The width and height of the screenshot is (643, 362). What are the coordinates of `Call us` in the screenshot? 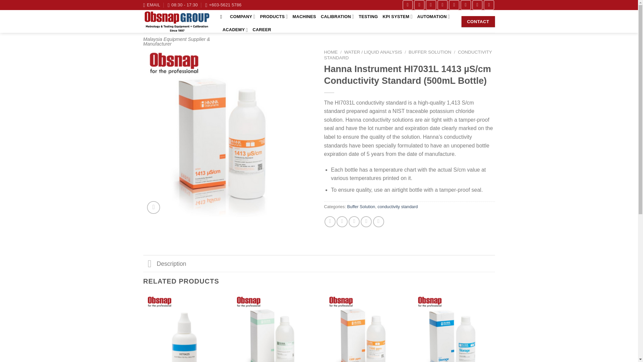 It's located at (443, 5).